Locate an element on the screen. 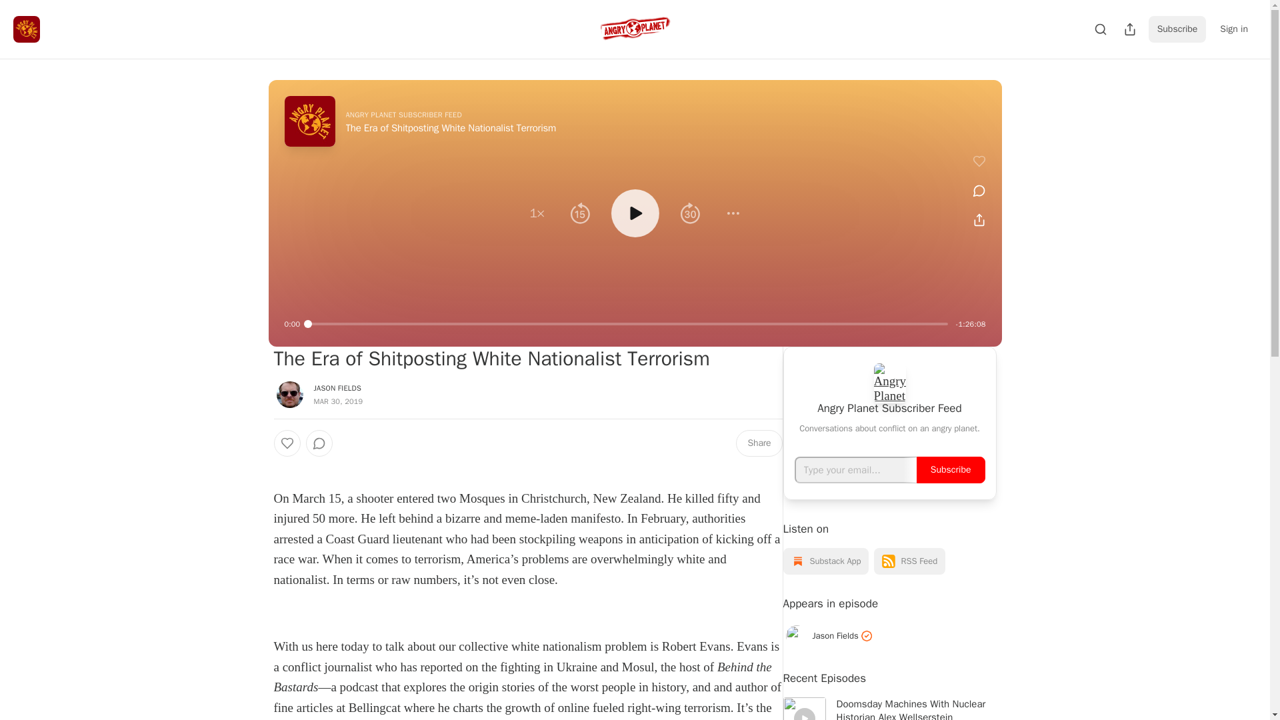 The image size is (1280, 720). Share is located at coordinates (759, 443).